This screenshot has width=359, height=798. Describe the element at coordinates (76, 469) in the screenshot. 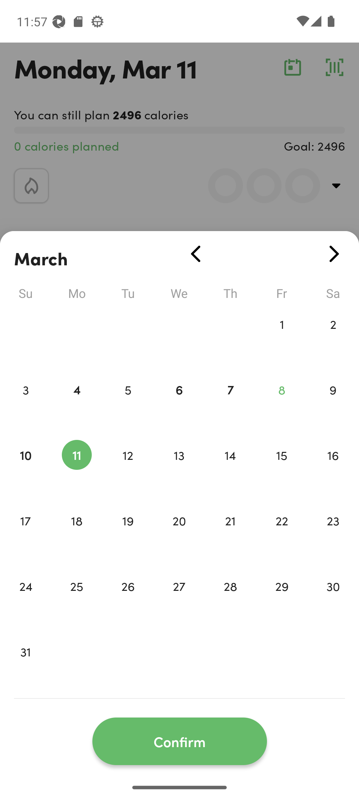

I see `11` at that location.